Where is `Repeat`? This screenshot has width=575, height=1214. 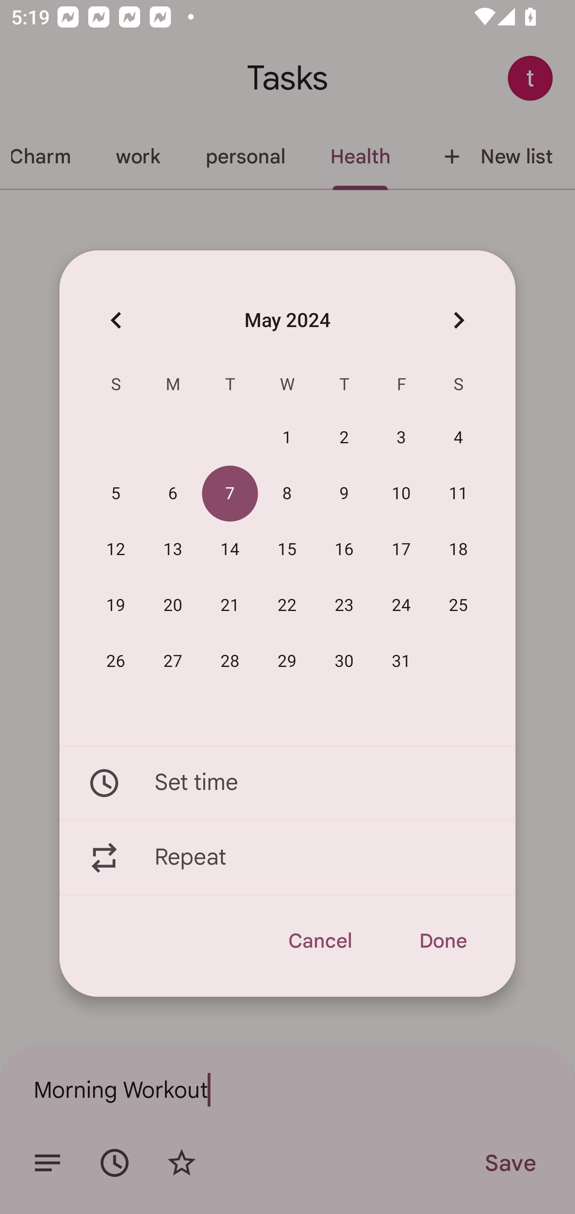 Repeat is located at coordinates (287, 858).